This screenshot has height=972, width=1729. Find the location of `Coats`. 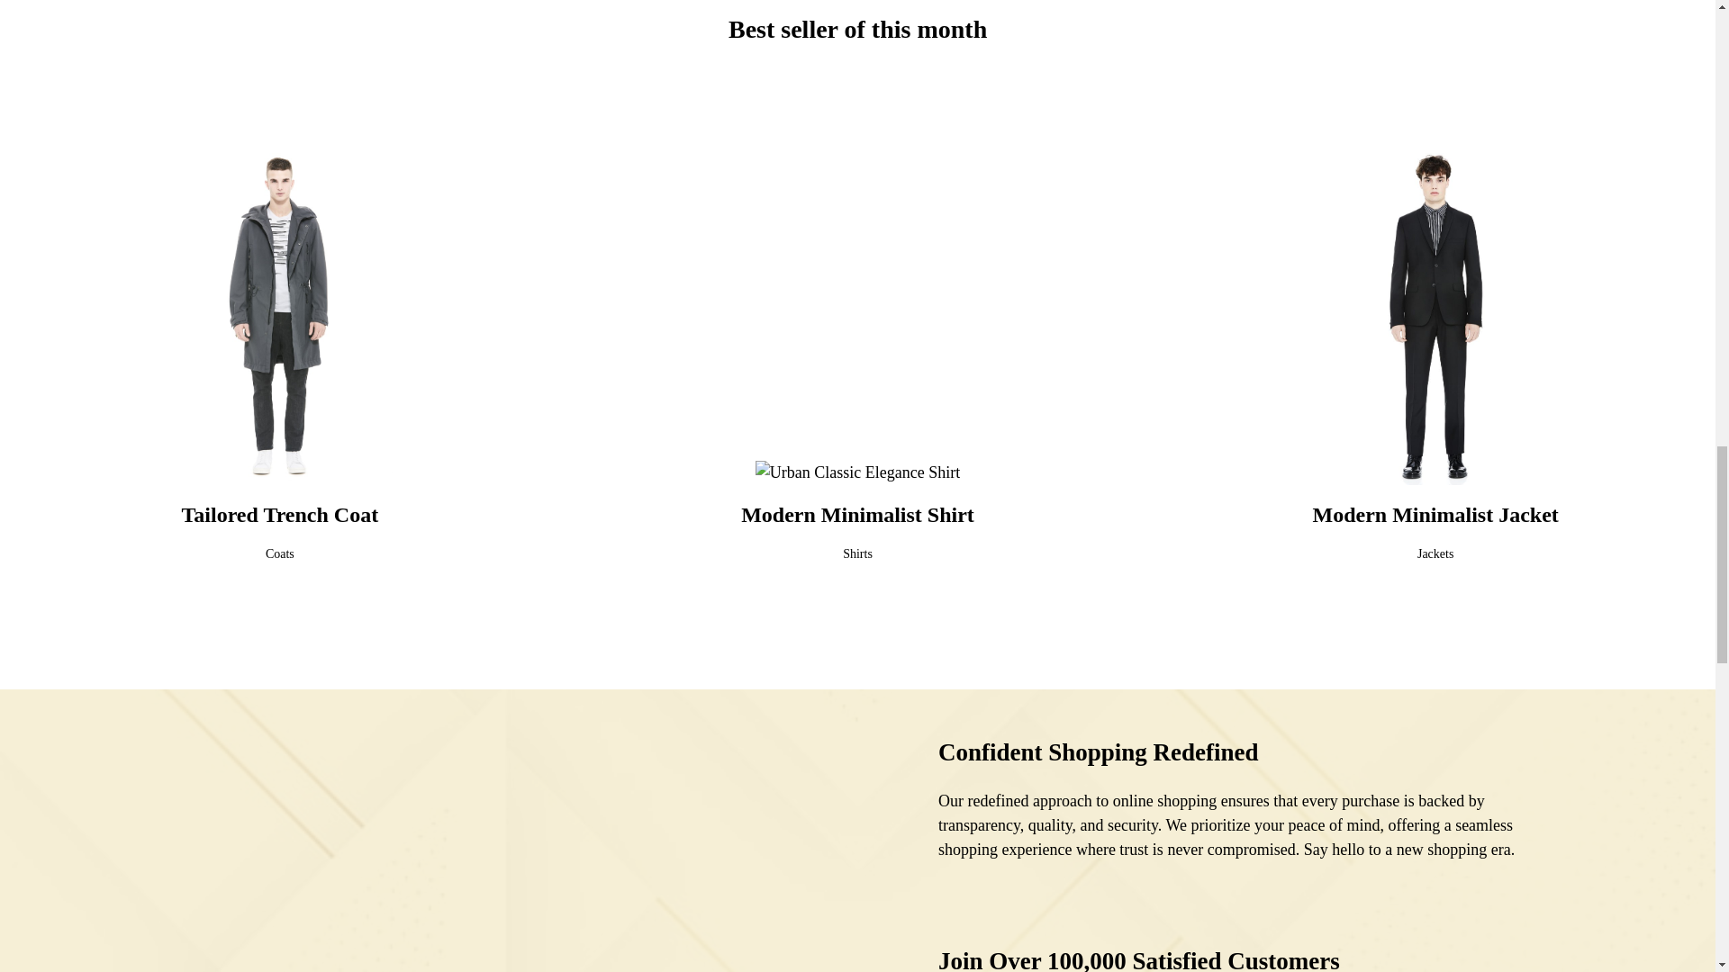

Coats is located at coordinates (279, 554).